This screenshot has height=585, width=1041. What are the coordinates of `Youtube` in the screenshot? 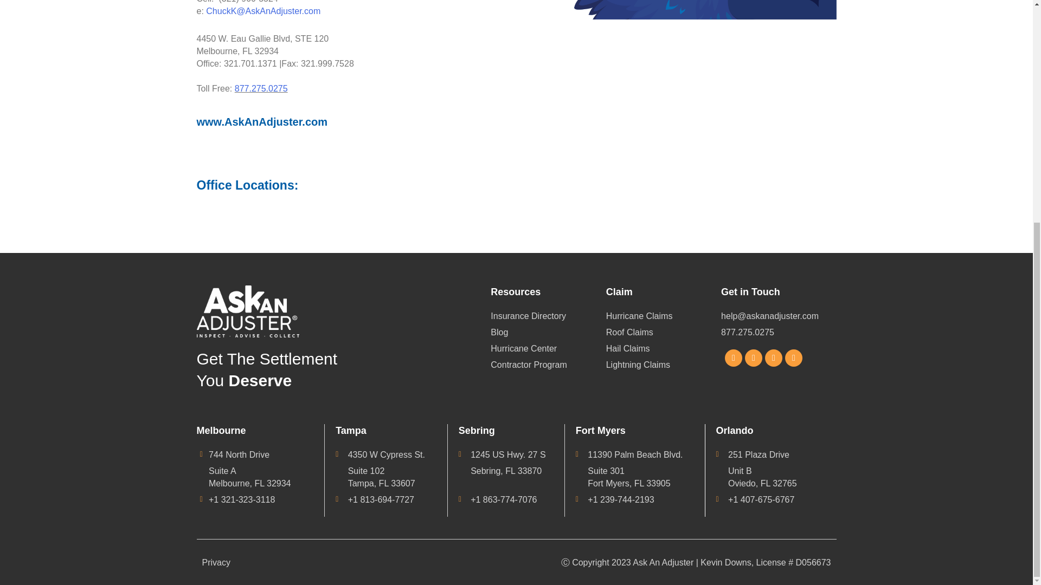 It's located at (794, 357).